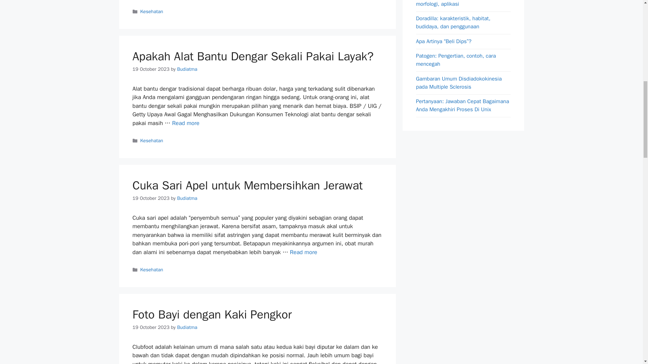  I want to click on Budiatma, so click(187, 69).